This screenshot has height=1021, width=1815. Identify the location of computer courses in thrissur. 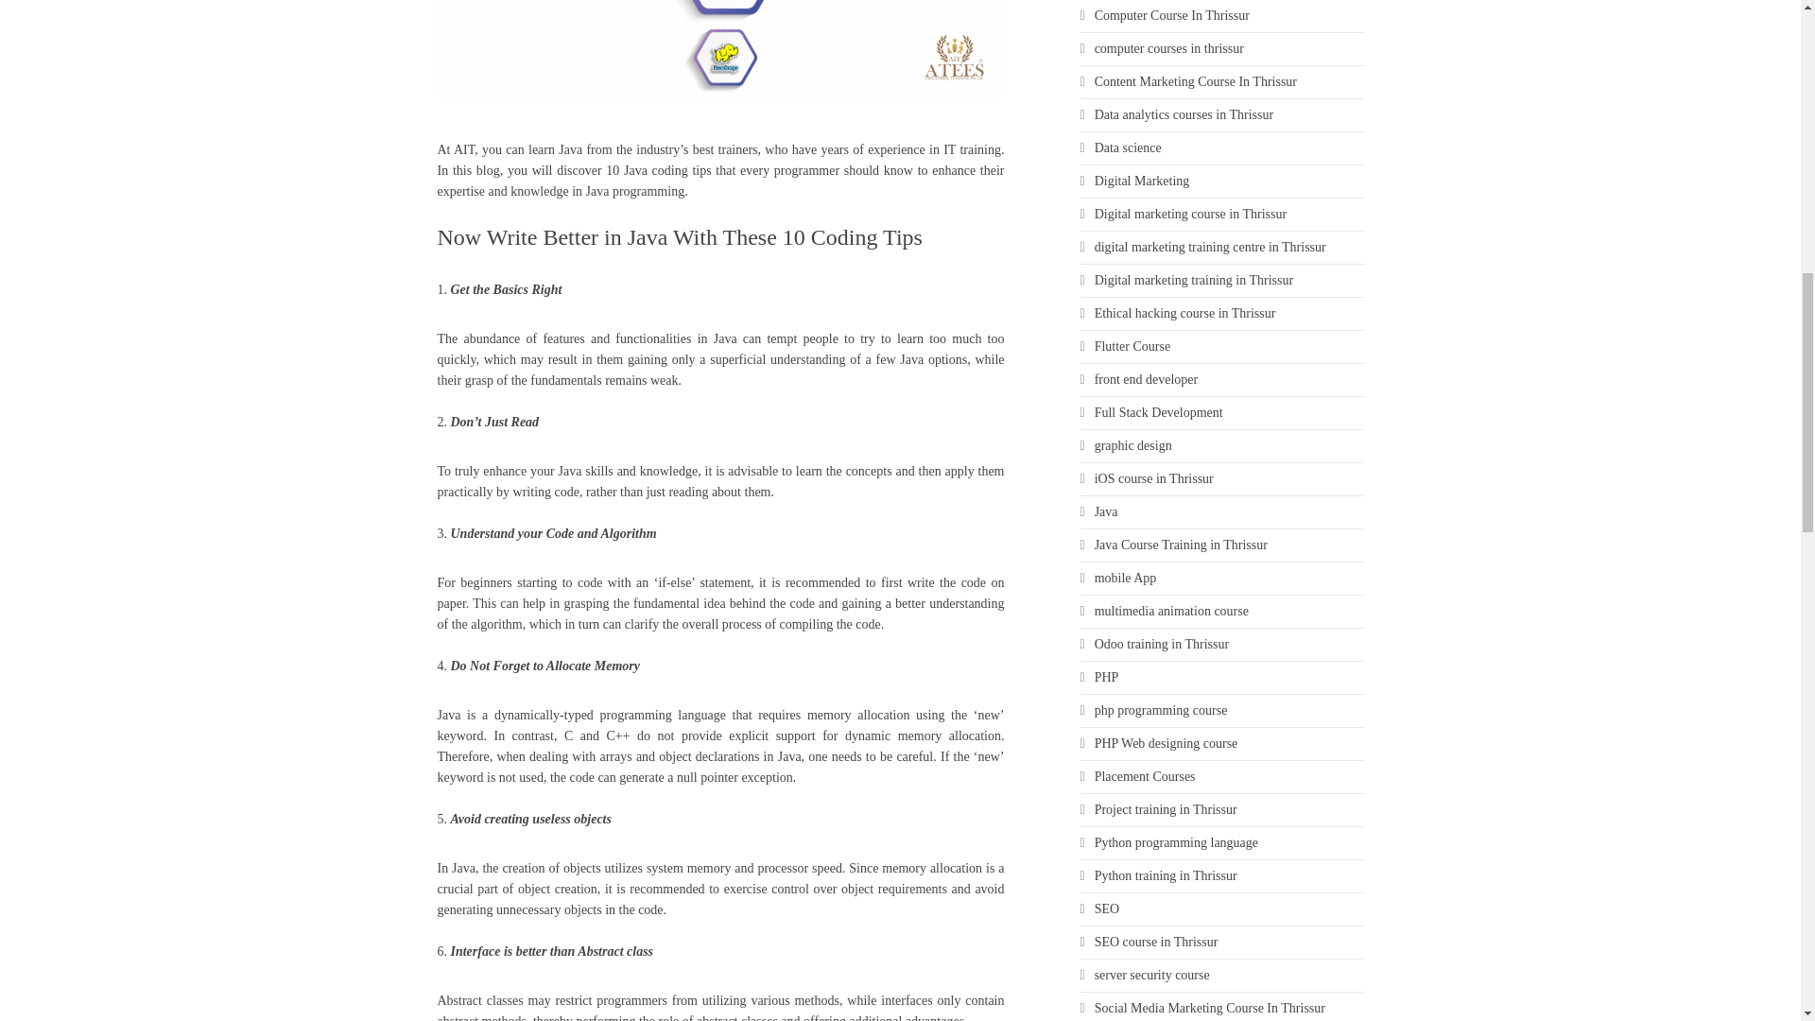
(1221, 49).